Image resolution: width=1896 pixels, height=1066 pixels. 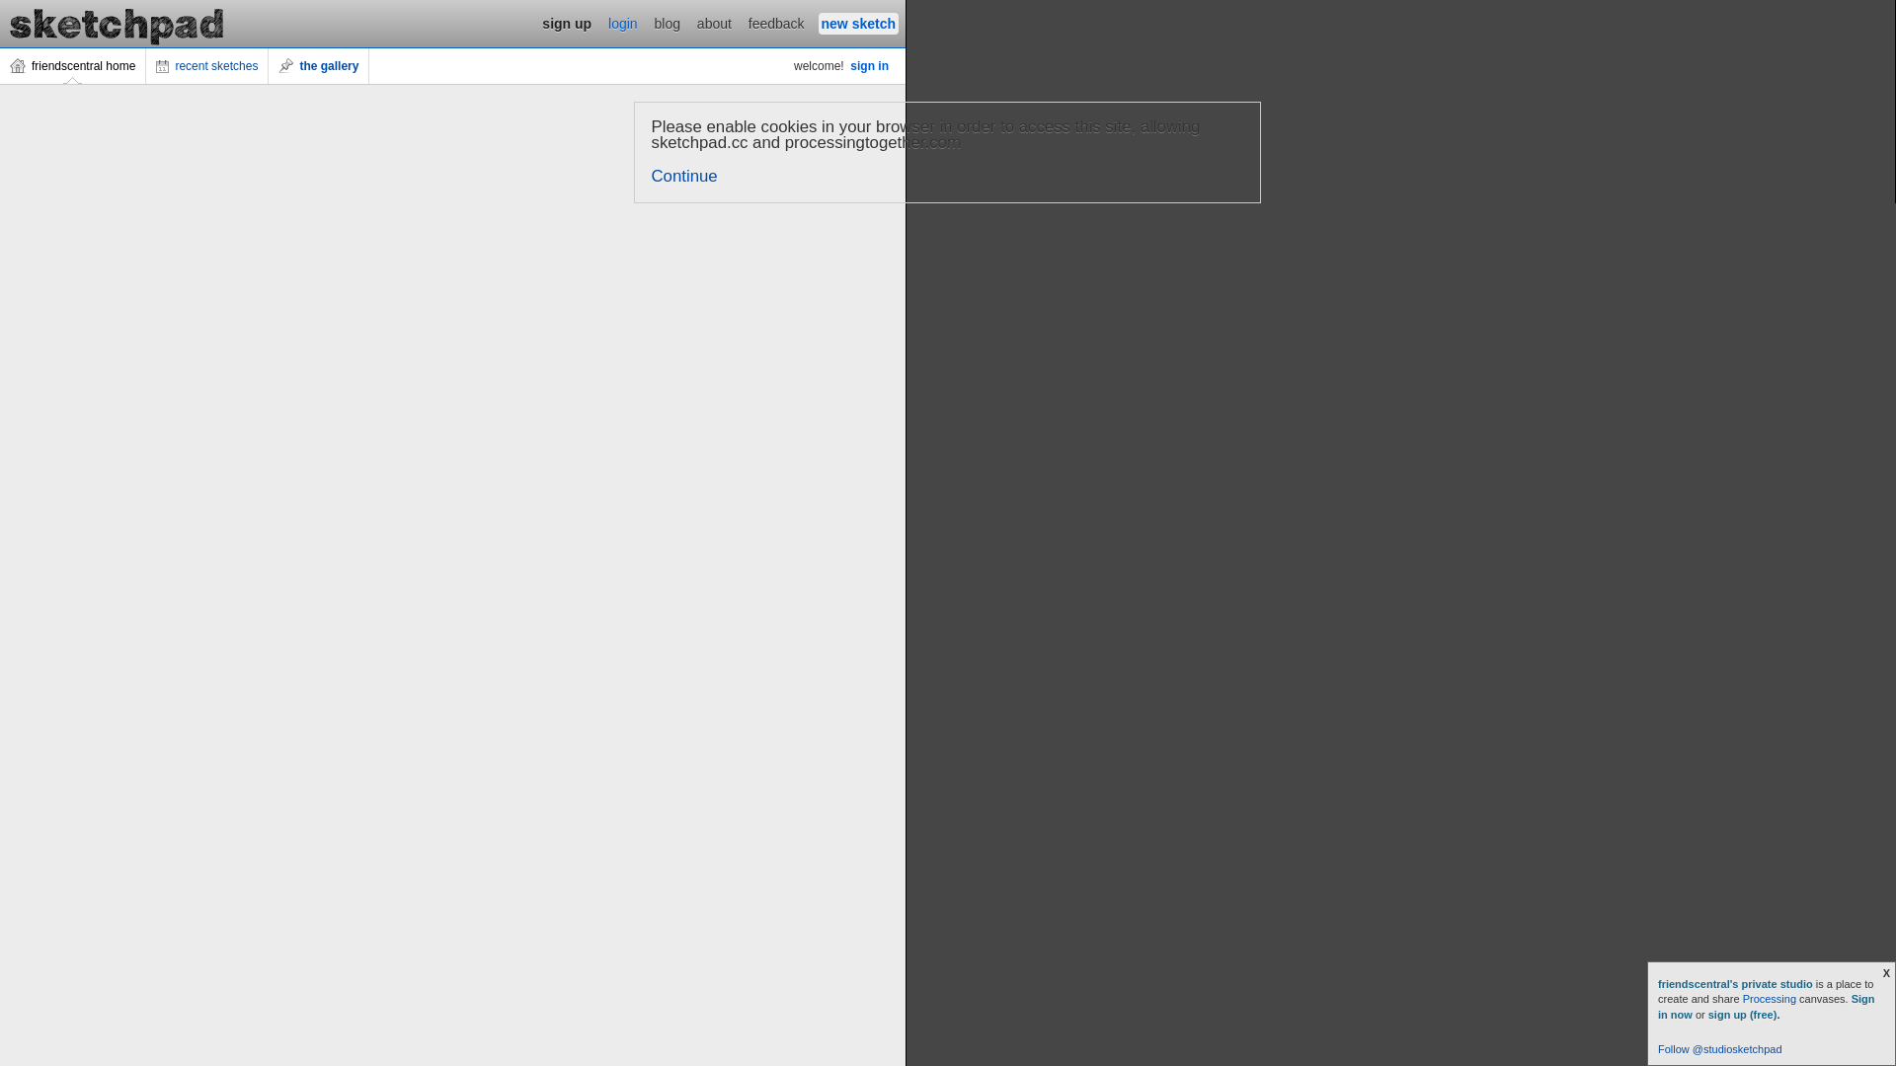 I want to click on sign up, so click(x=567, y=24).